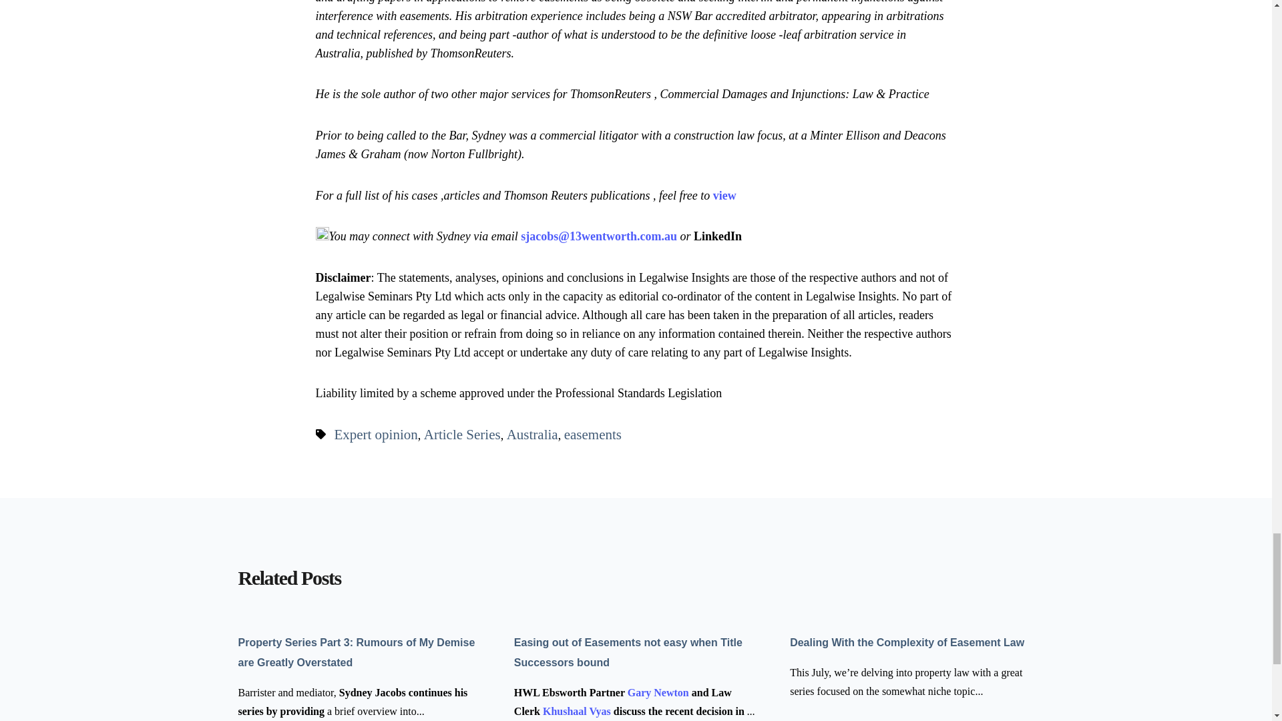 This screenshot has height=721, width=1282. Describe the element at coordinates (717, 236) in the screenshot. I see `LinkedIn` at that location.